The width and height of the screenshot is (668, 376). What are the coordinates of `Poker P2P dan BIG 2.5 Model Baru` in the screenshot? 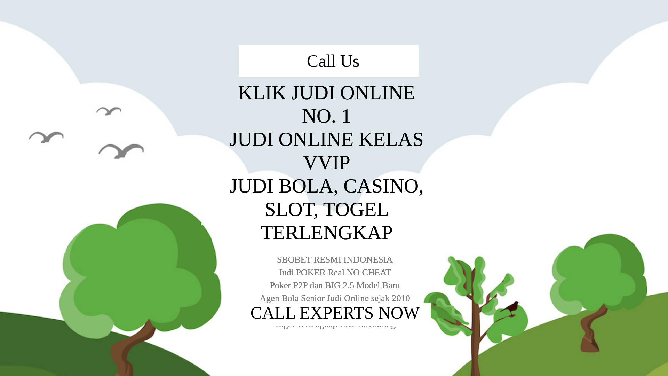 It's located at (334, 200).